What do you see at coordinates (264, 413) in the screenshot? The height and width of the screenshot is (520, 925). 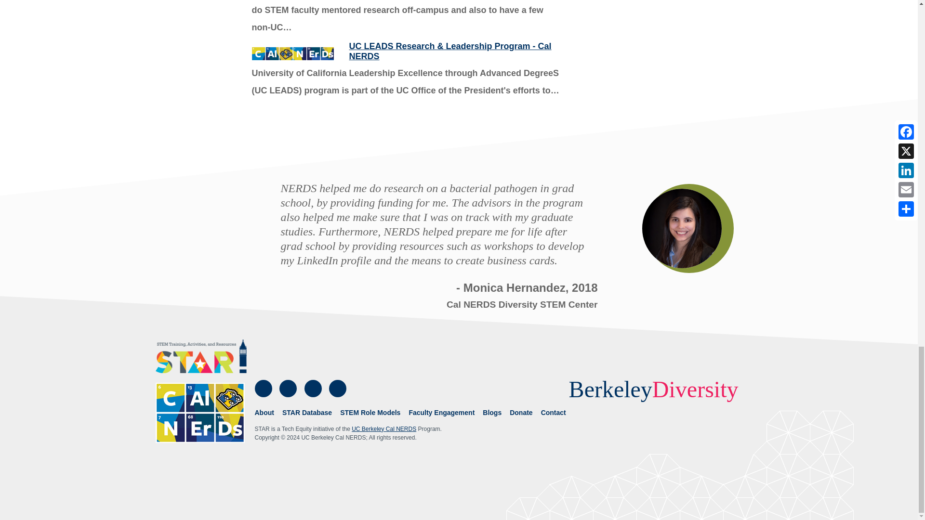 I see `About` at bounding box center [264, 413].